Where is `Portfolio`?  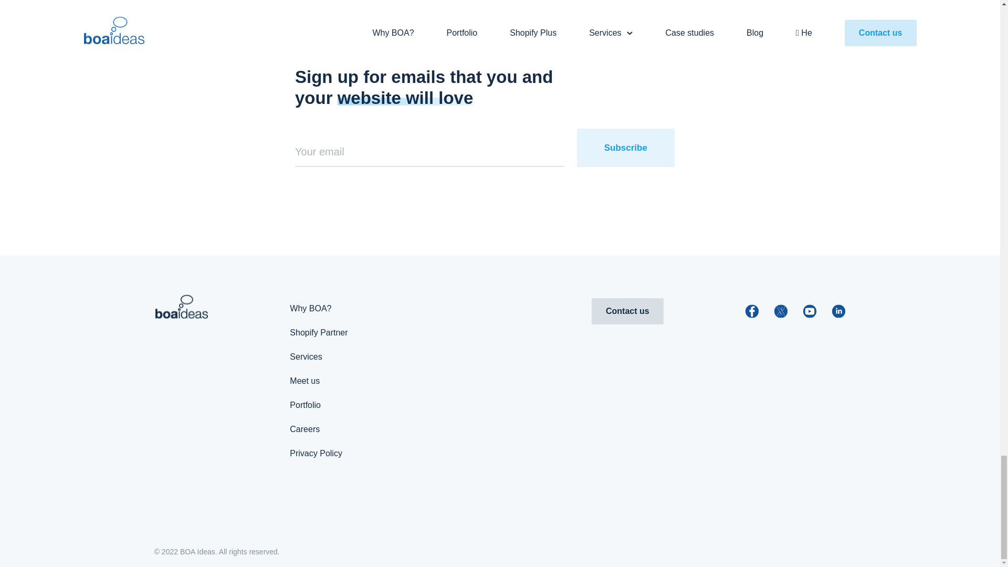 Portfolio is located at coordinates (305, 404).